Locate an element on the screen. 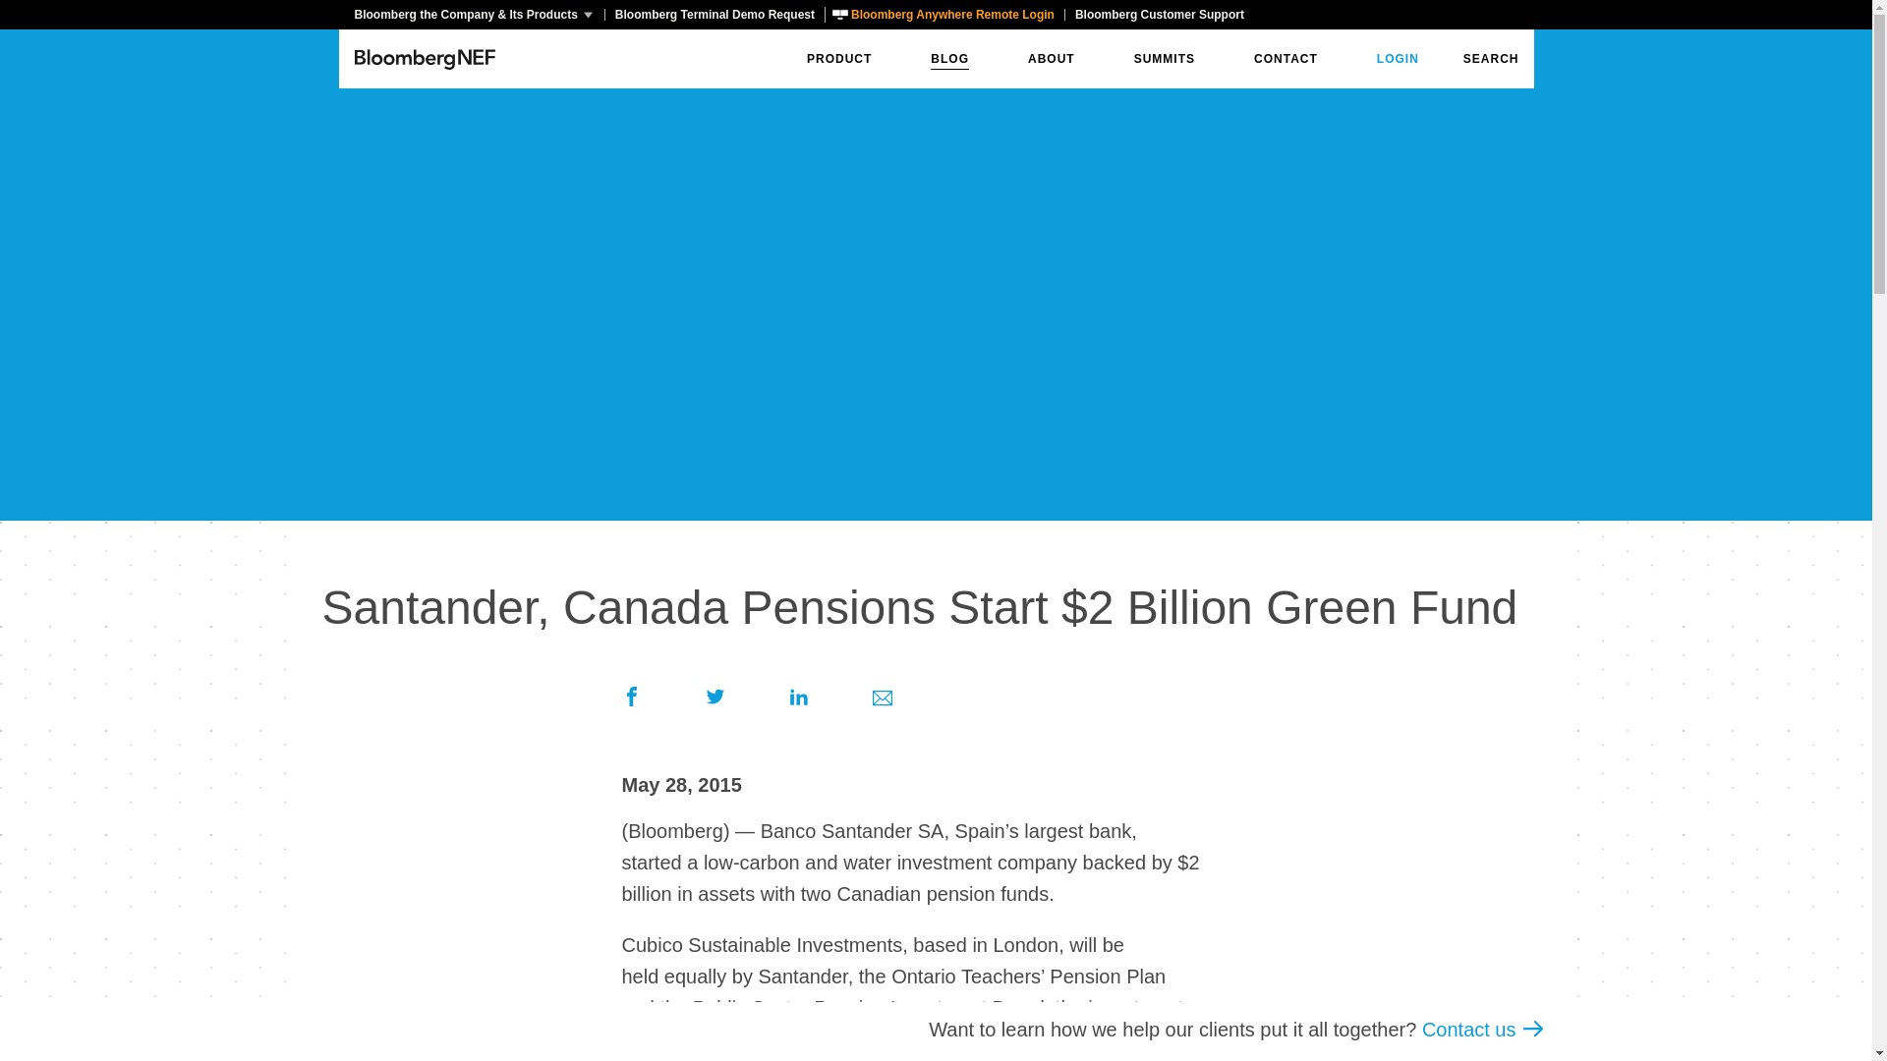  Bloomberg Anywhere Remote Login is located at coordinates (943, 14).